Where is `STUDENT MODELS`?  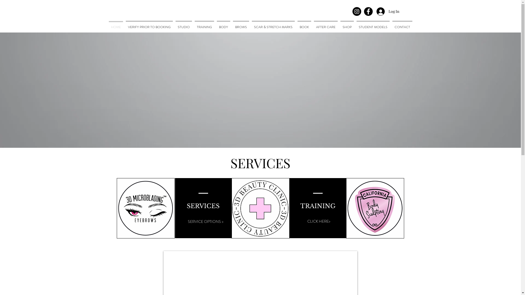 STUDENT MODELS is located at coordinates (373, 25).